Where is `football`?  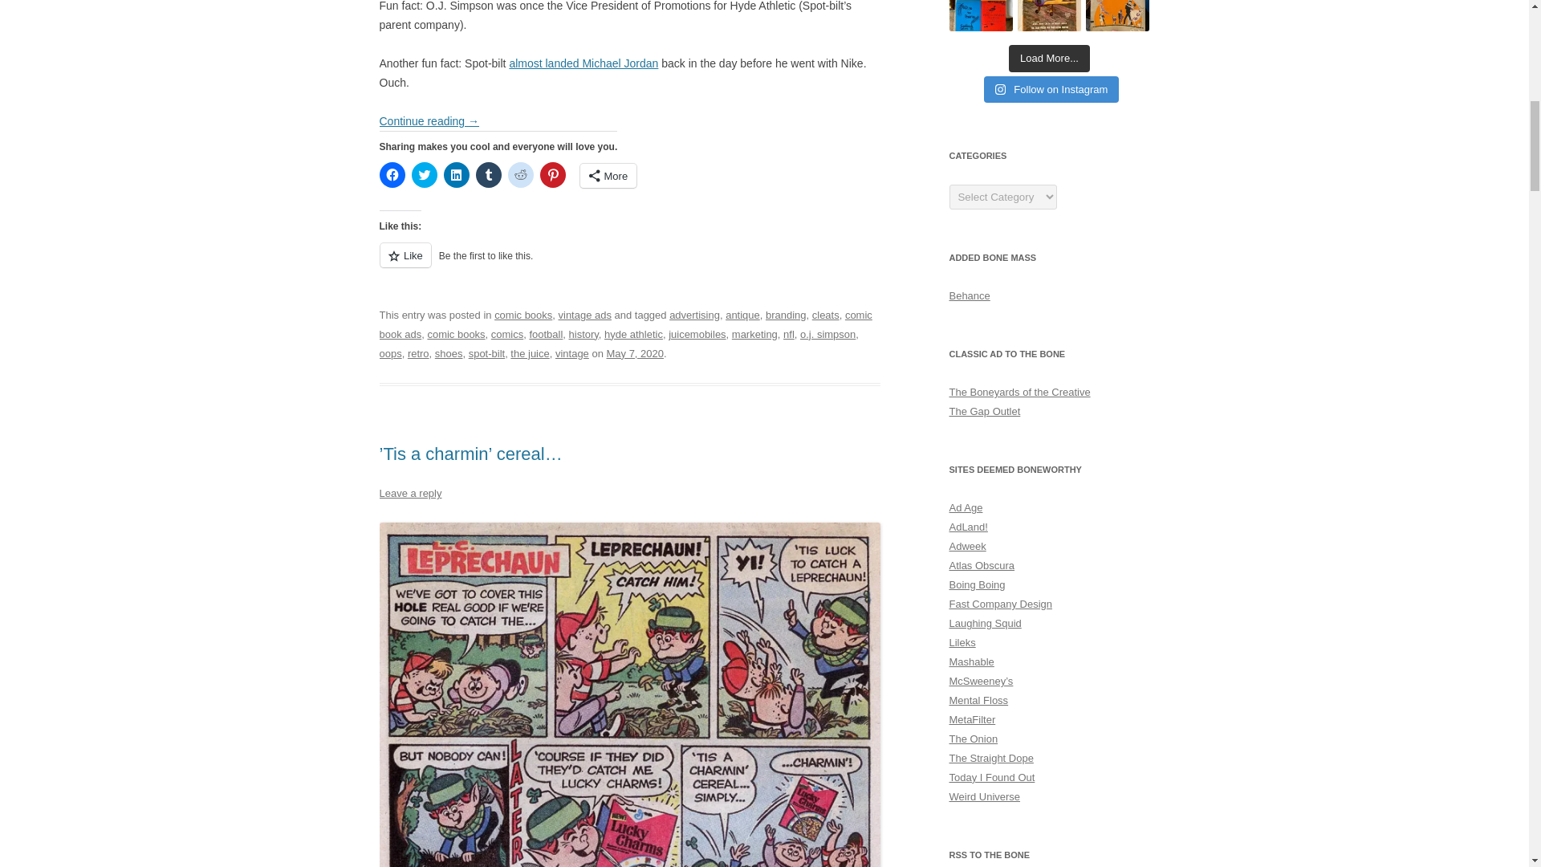 football is located at coordinates (545, 334).